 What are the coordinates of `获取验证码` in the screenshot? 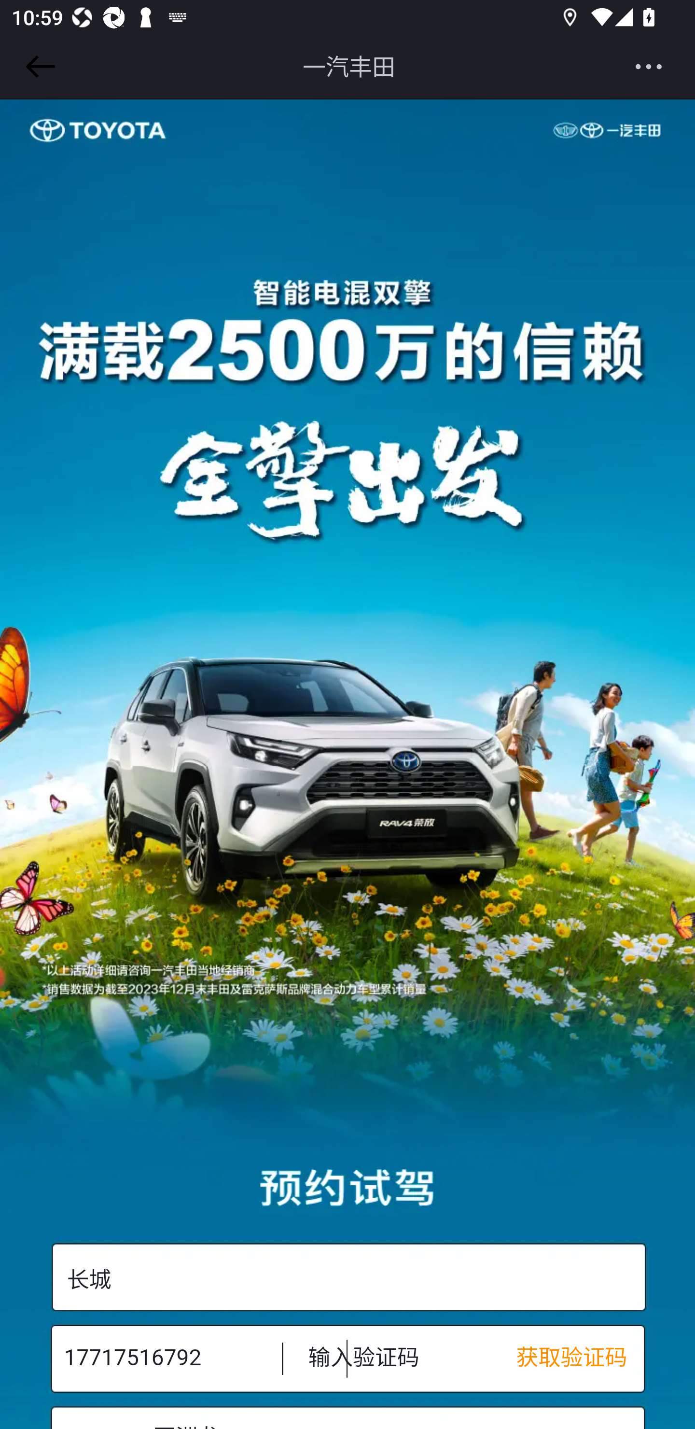 It's located at (580, 1358).